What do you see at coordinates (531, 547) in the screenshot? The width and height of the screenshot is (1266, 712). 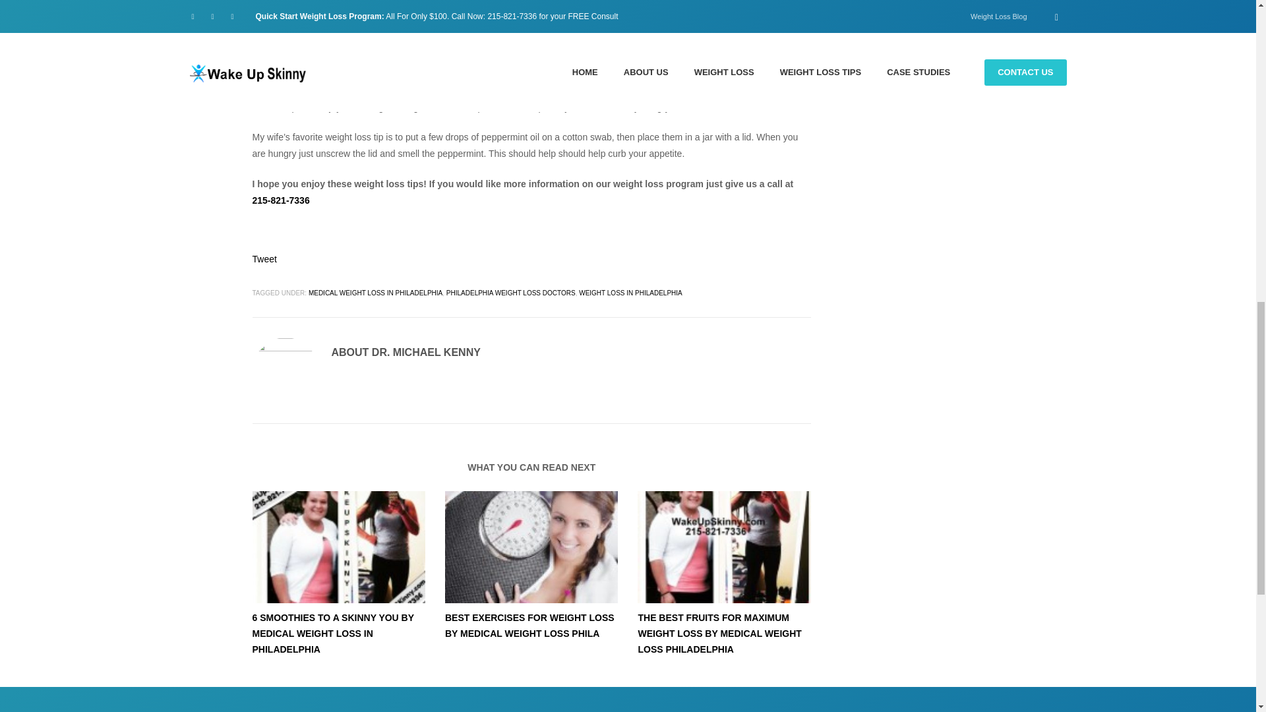 I see `weight loss exercises phila` at bounding box center [531, 547].